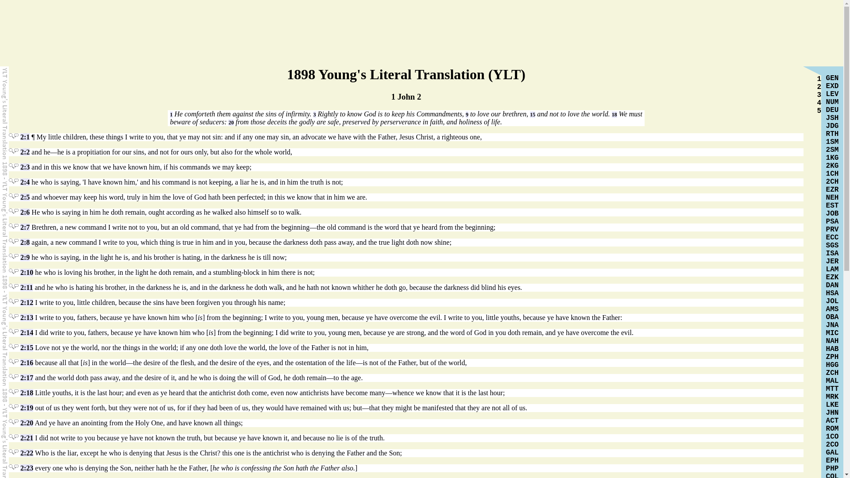 The width and height of the screenshot is (850, 478). What do you see at coordinates (25, 242) in the screenshot?
I see `2:8` at bounding box center [25, 242].